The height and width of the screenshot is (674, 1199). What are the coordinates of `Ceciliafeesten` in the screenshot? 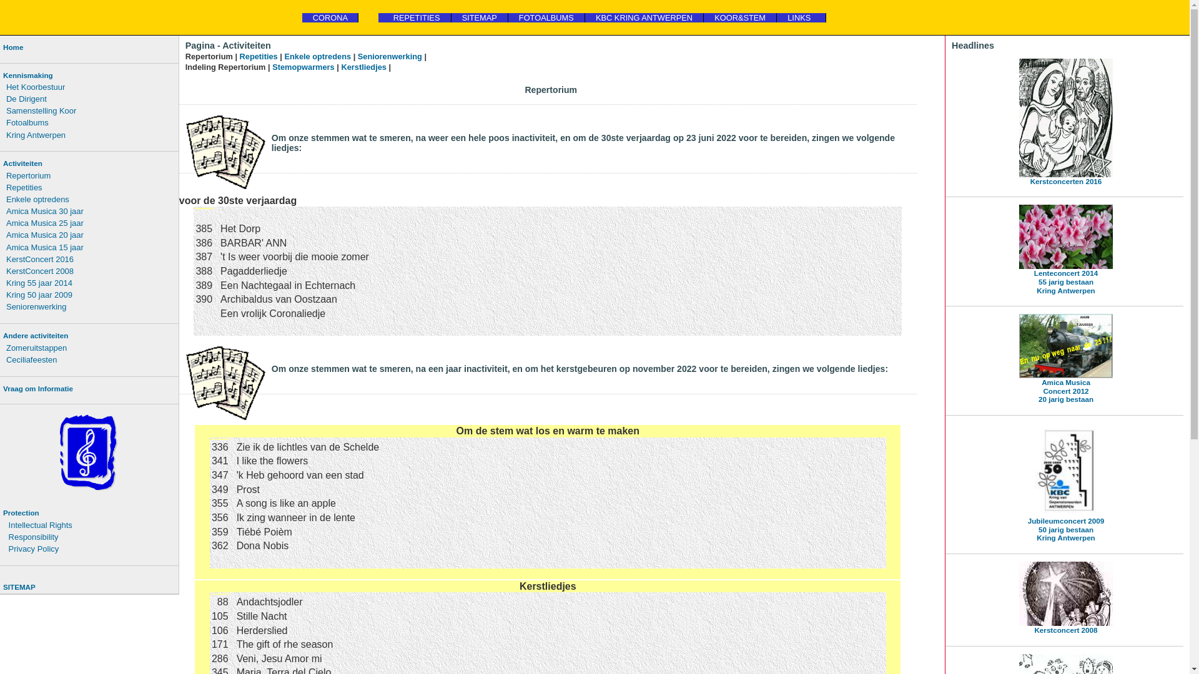 It's located at (91, 359).